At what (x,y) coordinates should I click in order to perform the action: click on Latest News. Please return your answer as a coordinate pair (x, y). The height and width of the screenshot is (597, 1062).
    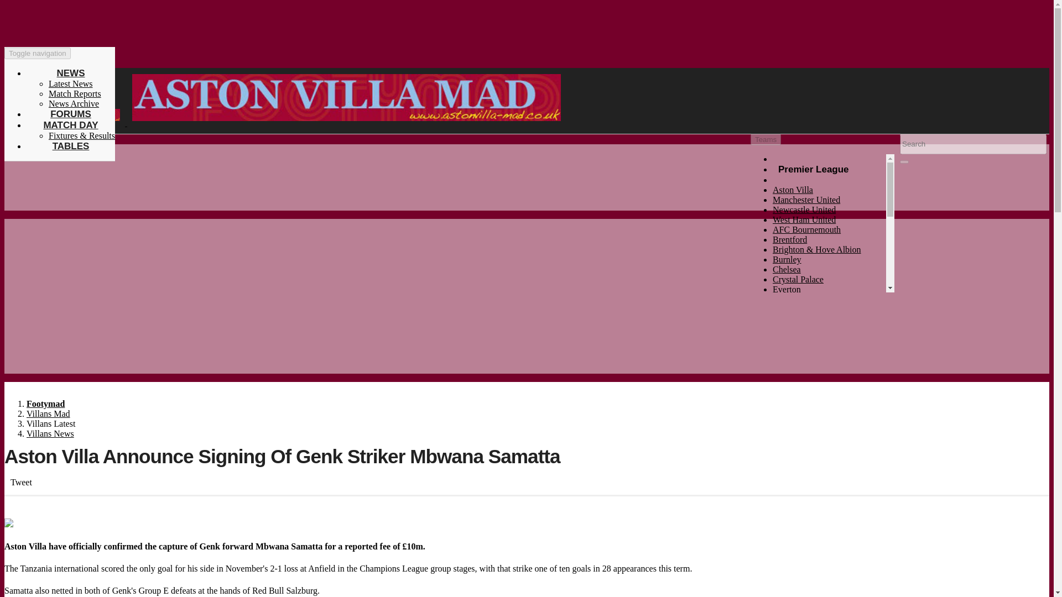
    Looking at the image, I should click on (71, 83).